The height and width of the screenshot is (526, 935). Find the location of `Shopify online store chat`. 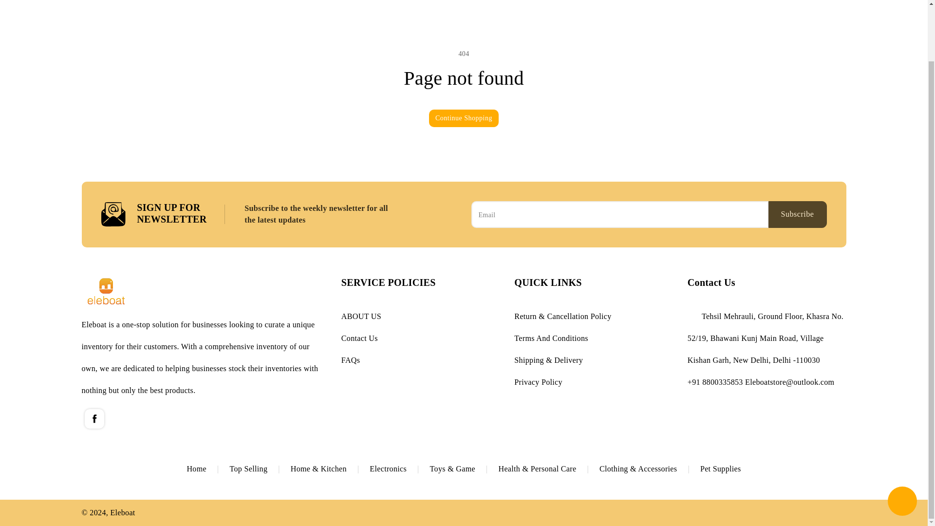

Shopify online store chat is located at coordinates (902, 440).